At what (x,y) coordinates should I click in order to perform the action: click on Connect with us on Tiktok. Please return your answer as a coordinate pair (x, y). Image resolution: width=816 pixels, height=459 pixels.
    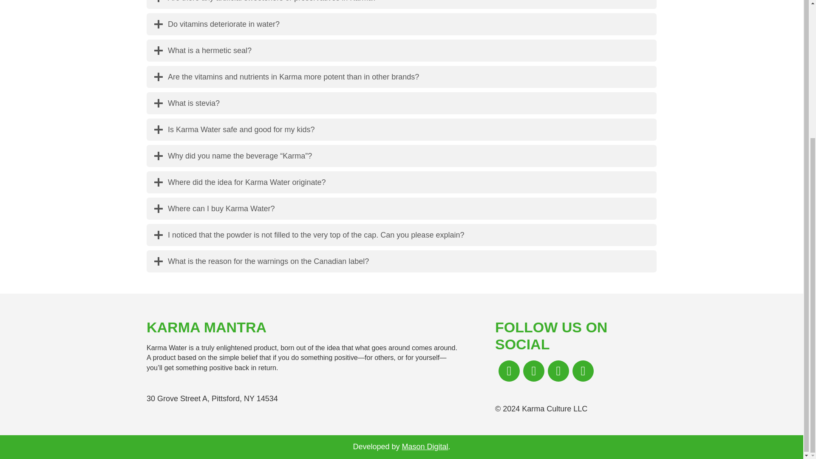
    Looking at the image, I should click on (583, 371).